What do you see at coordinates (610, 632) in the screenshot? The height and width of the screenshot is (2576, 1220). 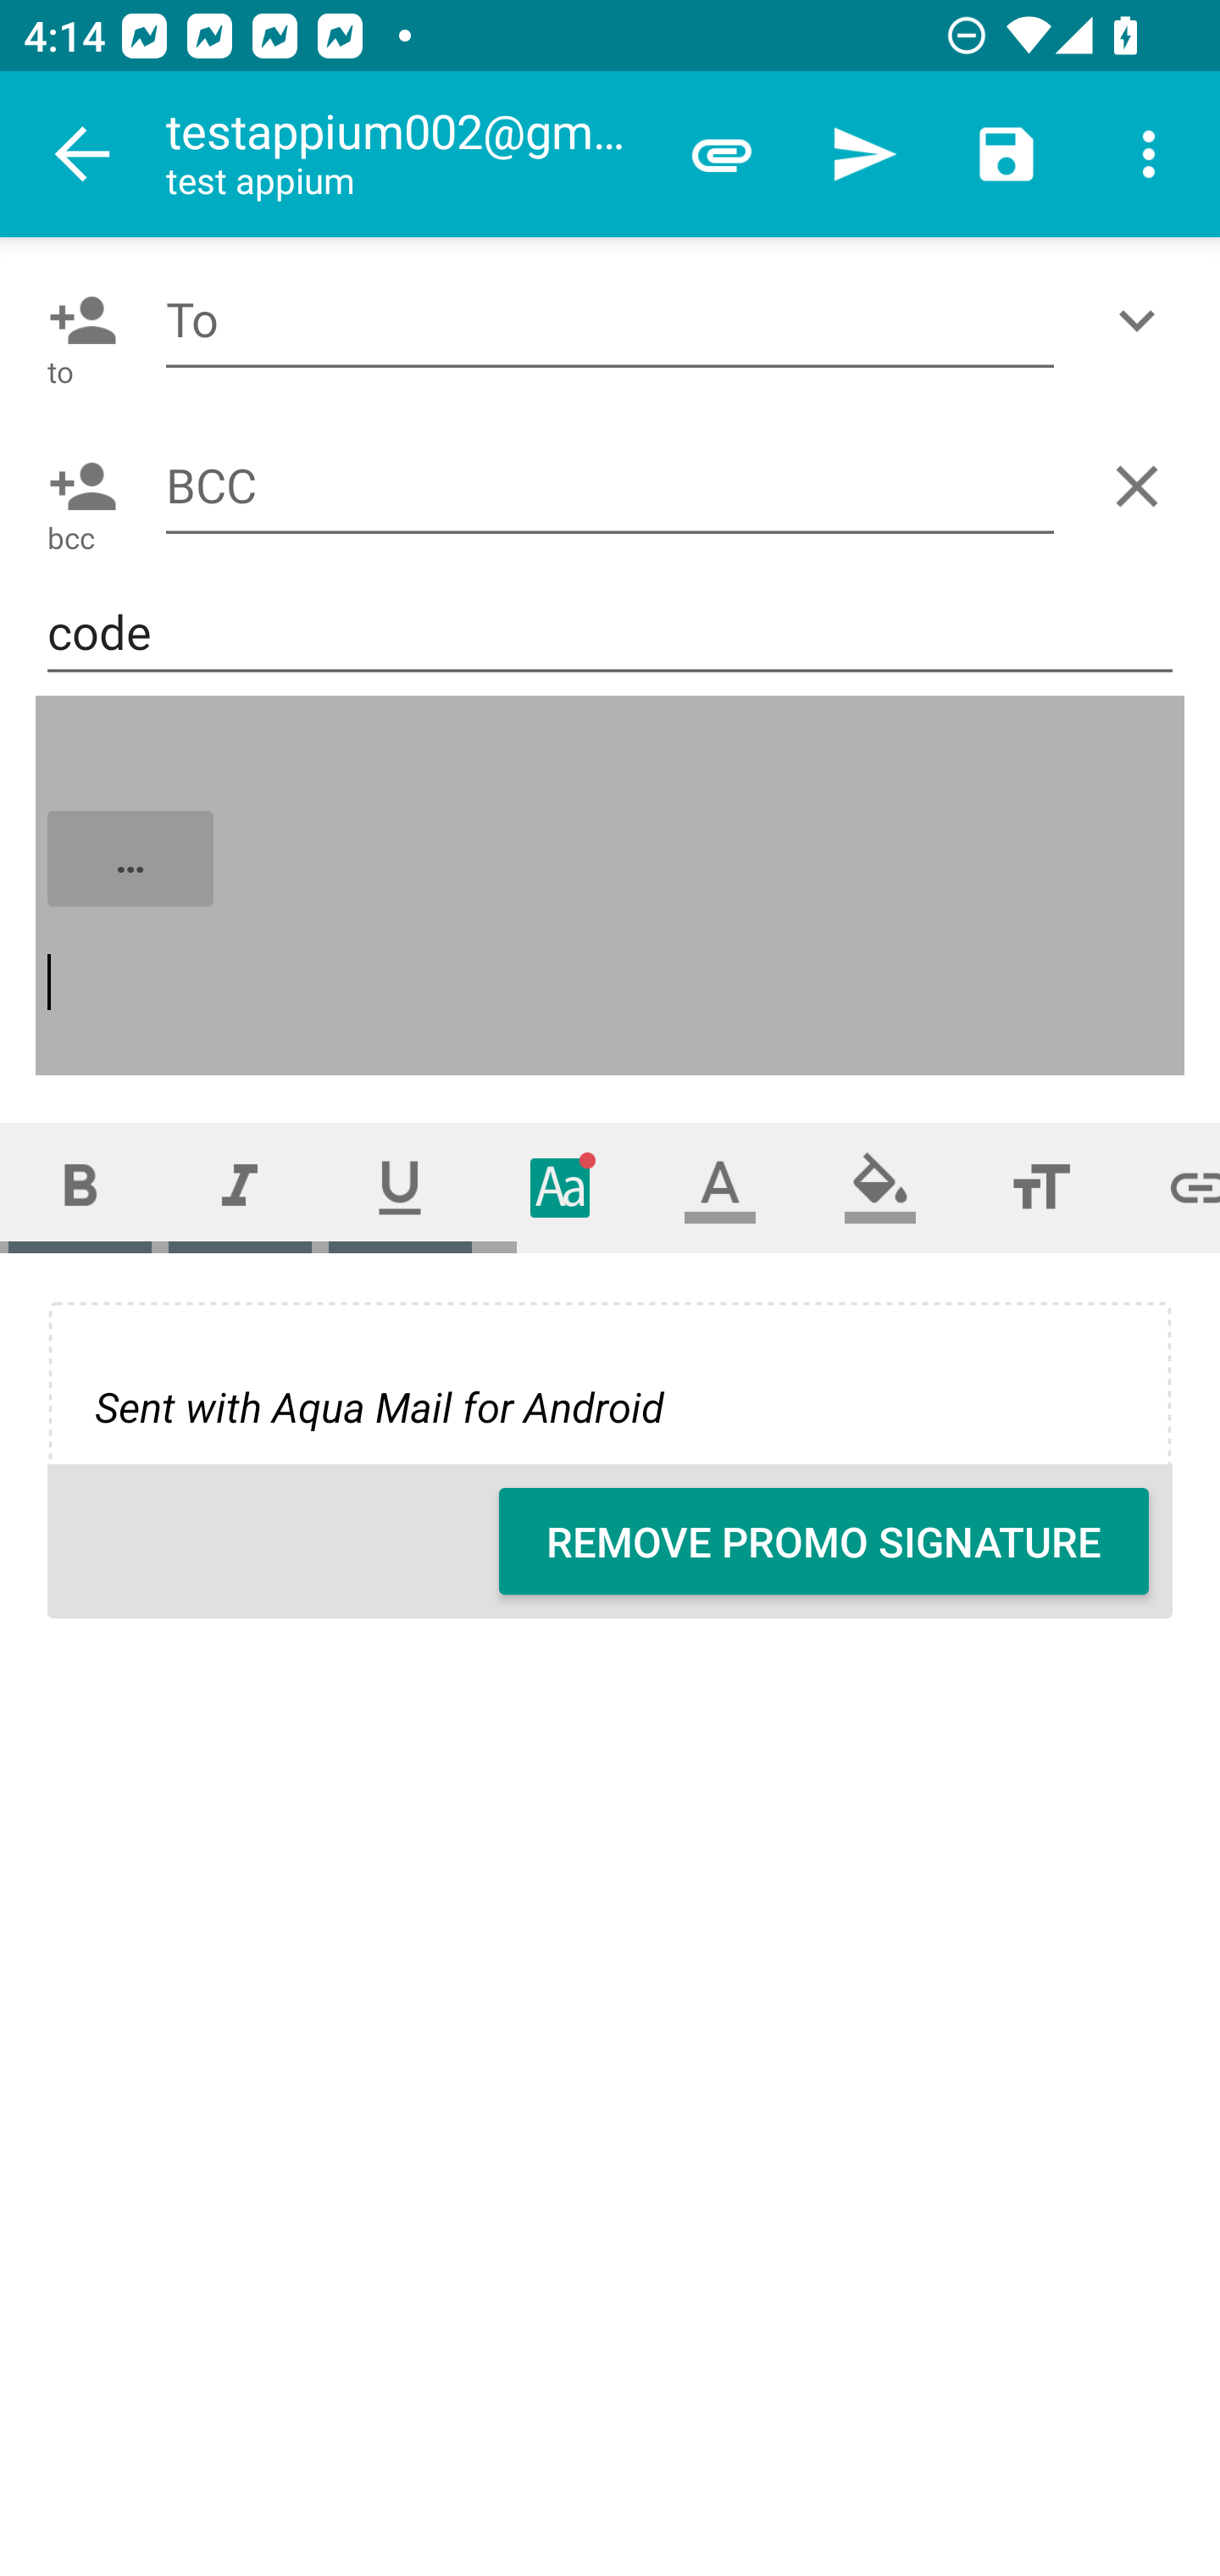 I see `code` at bounding box center [610, 632].